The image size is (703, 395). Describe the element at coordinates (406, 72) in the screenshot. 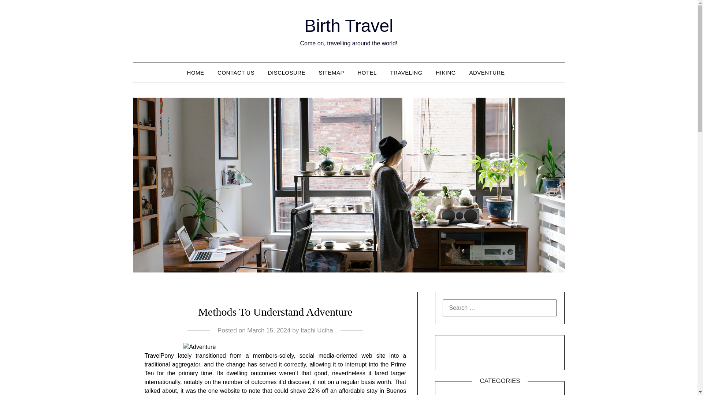

I see `TRAVELING` at that location.